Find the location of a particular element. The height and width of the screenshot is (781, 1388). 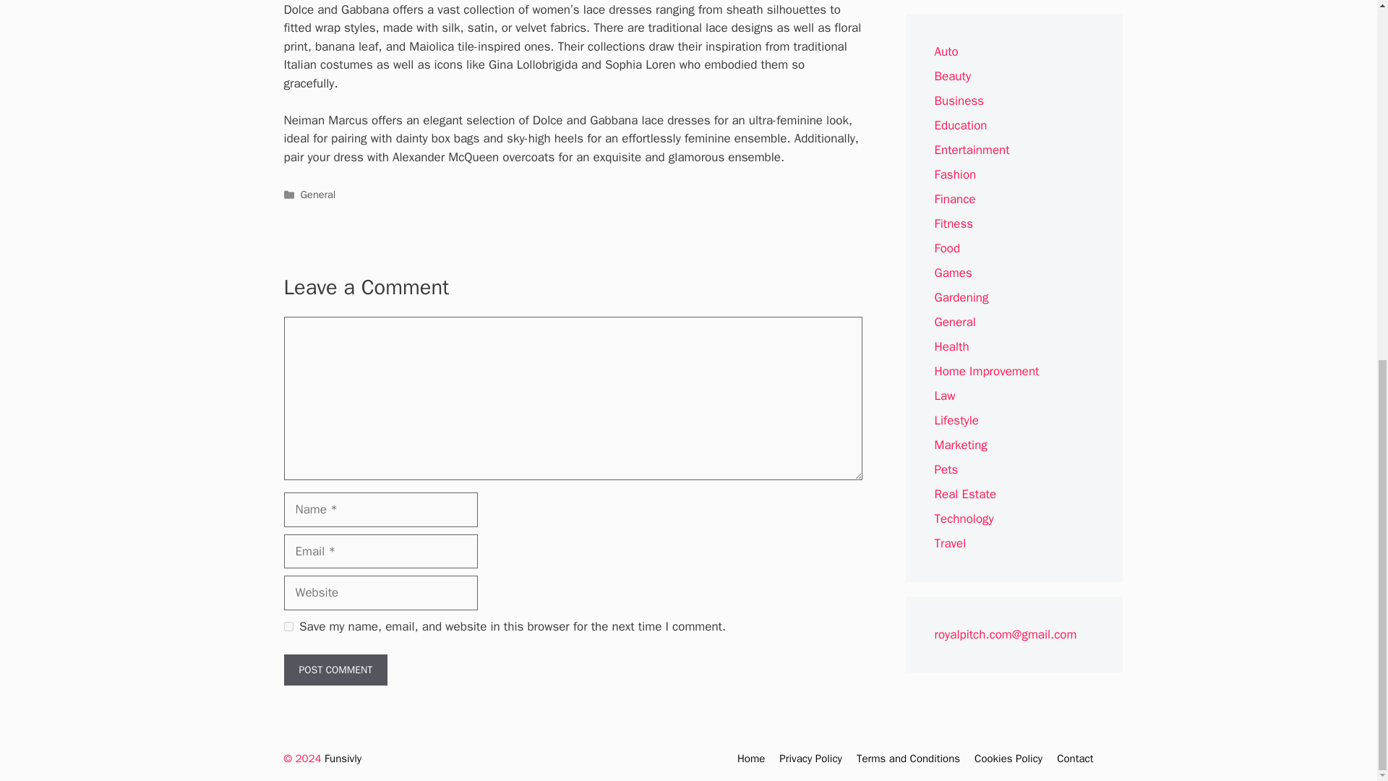

Food is located at coordinates (947, 248).